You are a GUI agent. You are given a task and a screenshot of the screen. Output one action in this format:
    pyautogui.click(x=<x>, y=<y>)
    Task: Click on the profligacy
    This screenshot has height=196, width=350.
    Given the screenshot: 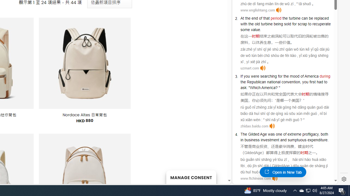 What is the action you would take?
    pyautogui.click(x=310, y=134)
    